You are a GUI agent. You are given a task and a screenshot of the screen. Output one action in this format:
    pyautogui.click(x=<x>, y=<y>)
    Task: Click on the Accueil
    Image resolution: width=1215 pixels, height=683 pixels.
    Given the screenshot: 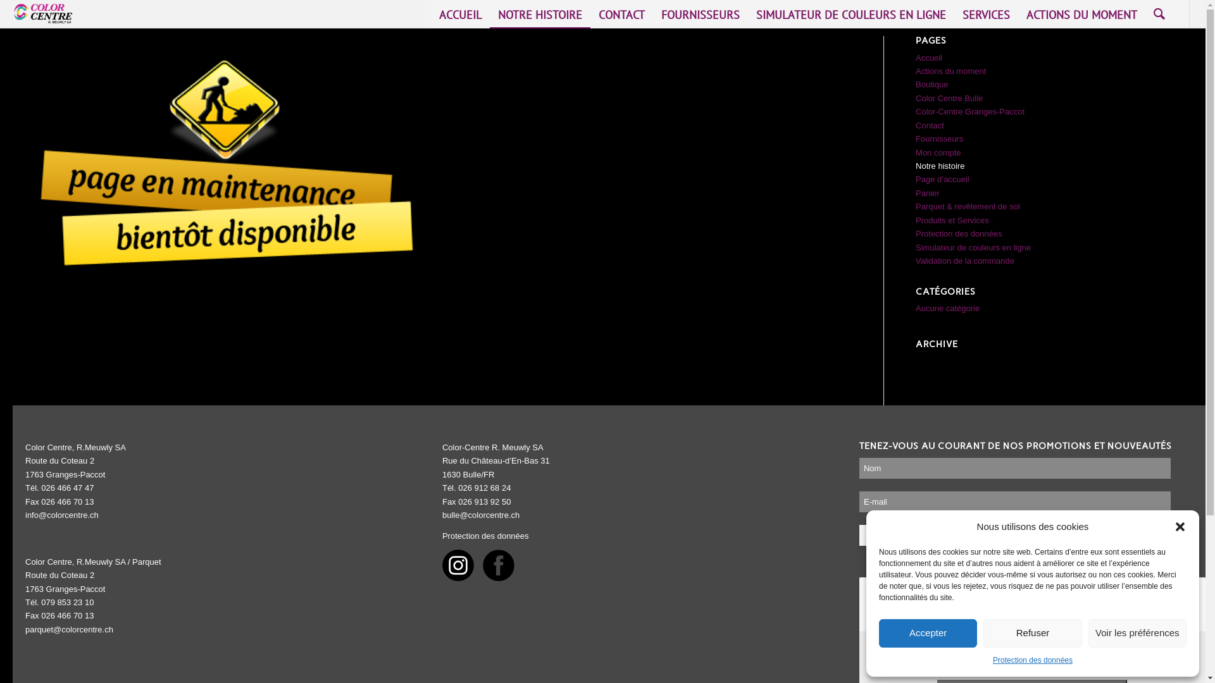 What is the action you would take?
    pyautogui.click(x=1110, y=18)
    